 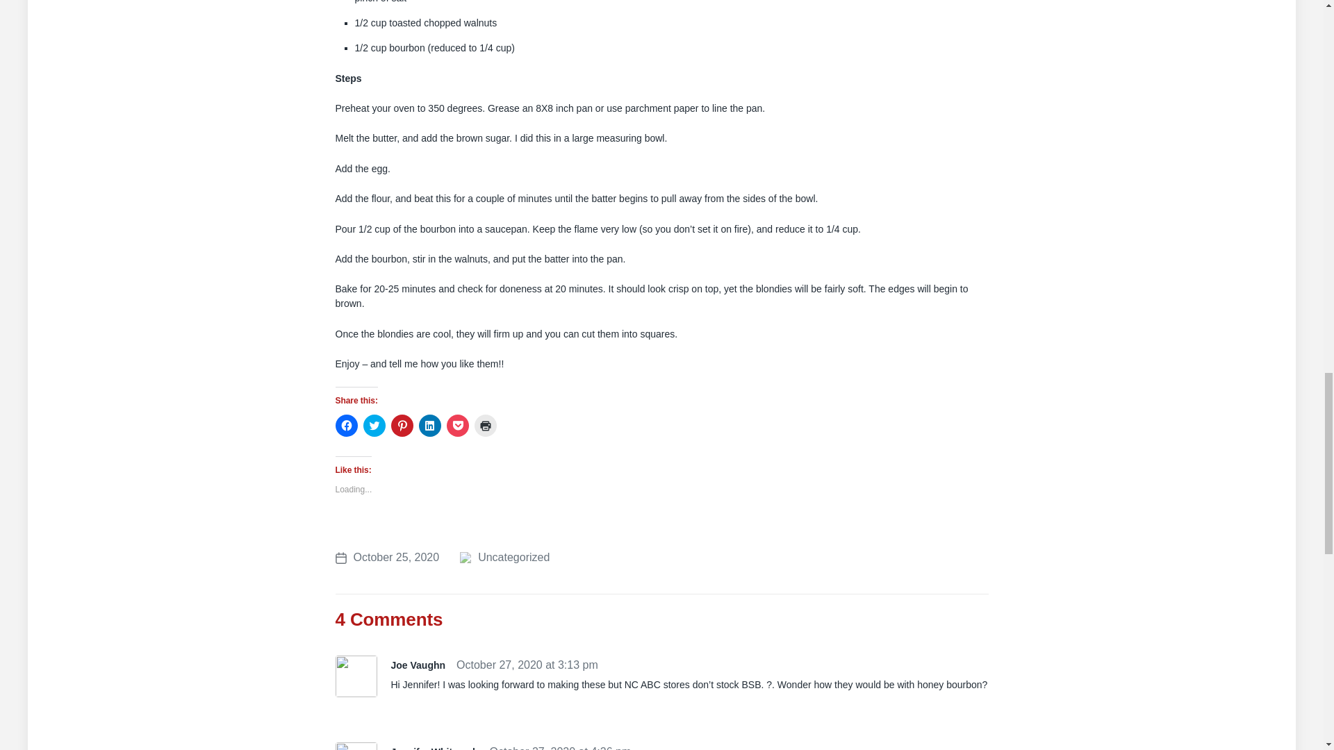 What do you see at coordinates (560, 747) in the screenshot?
I see `October 27, 2020 at 4:26 pm` at bounding box center [560, 747].